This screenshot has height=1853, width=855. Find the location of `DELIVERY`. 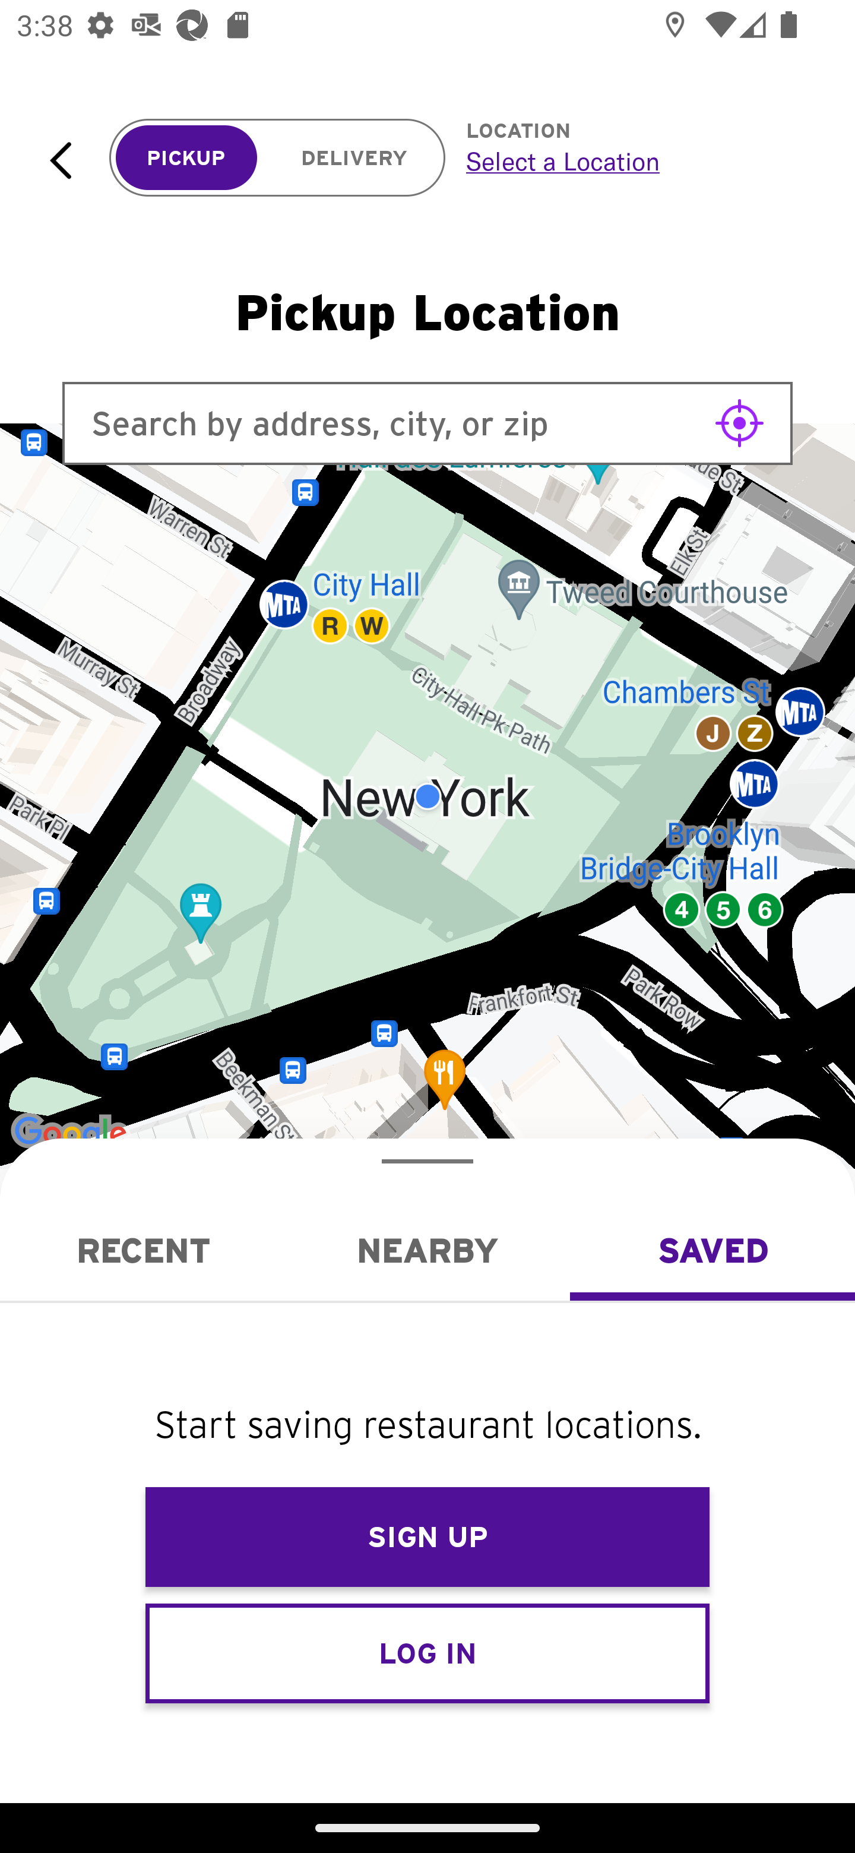

DELIVERY is located at coordinates (354, 158).